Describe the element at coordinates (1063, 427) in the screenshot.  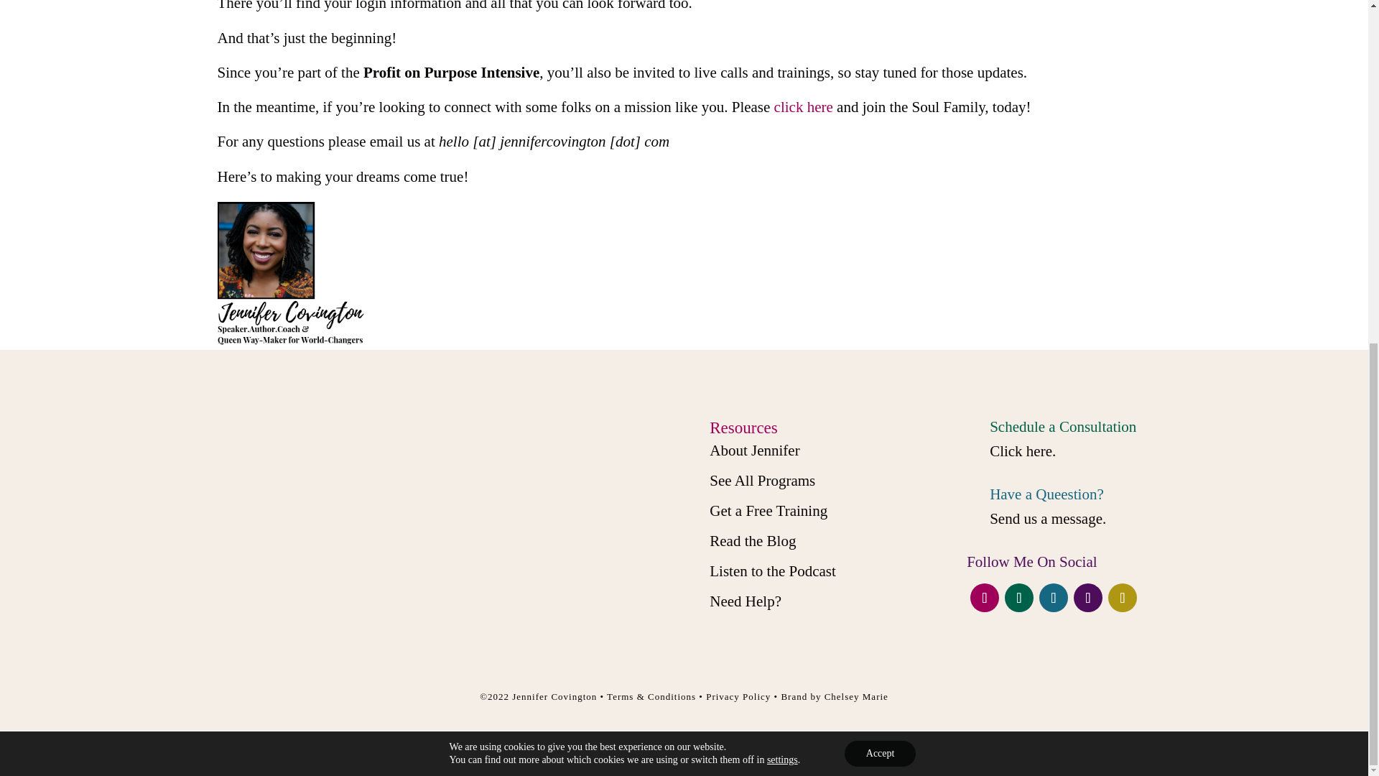
I see `Schedule a Consultation` at that location.